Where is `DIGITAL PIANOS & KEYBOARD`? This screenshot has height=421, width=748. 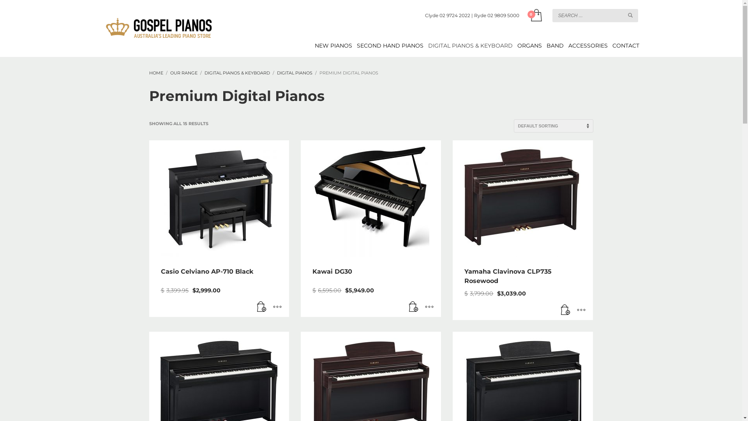 DIGITAL PIANOS & KEYBOARD is located at coordinates (237, 73).